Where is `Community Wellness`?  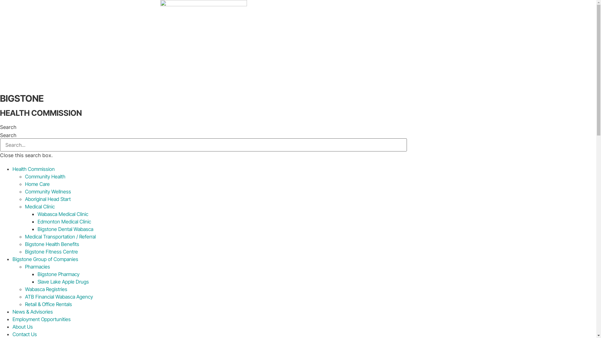
Community Wellness is located at coordinates (48, 192).